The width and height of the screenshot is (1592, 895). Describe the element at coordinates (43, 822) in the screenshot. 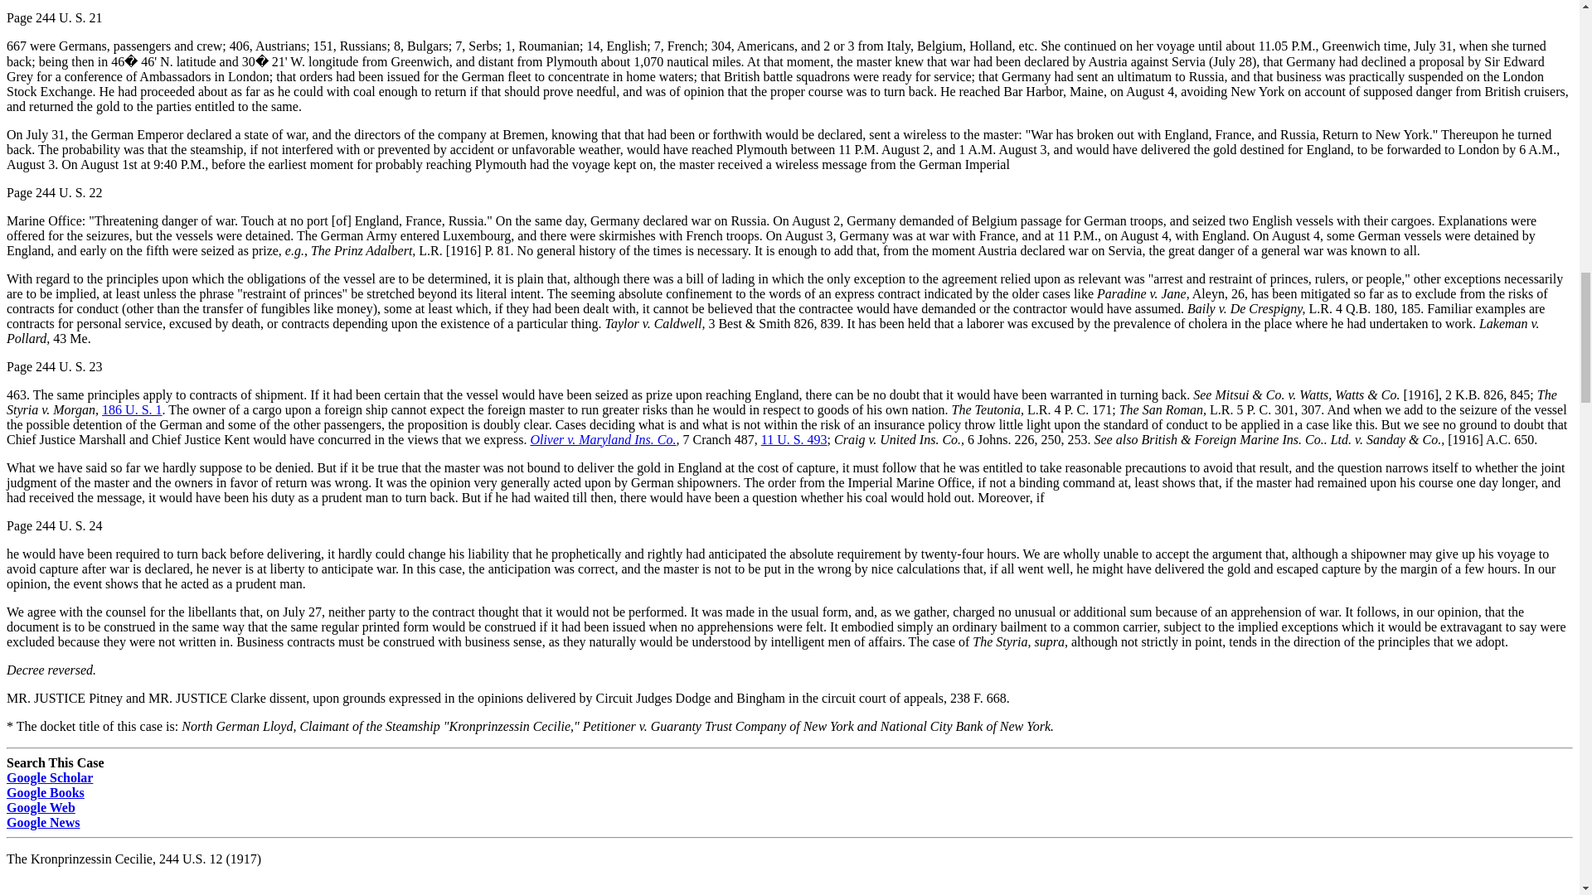

I see `Law - Google News` at that location.